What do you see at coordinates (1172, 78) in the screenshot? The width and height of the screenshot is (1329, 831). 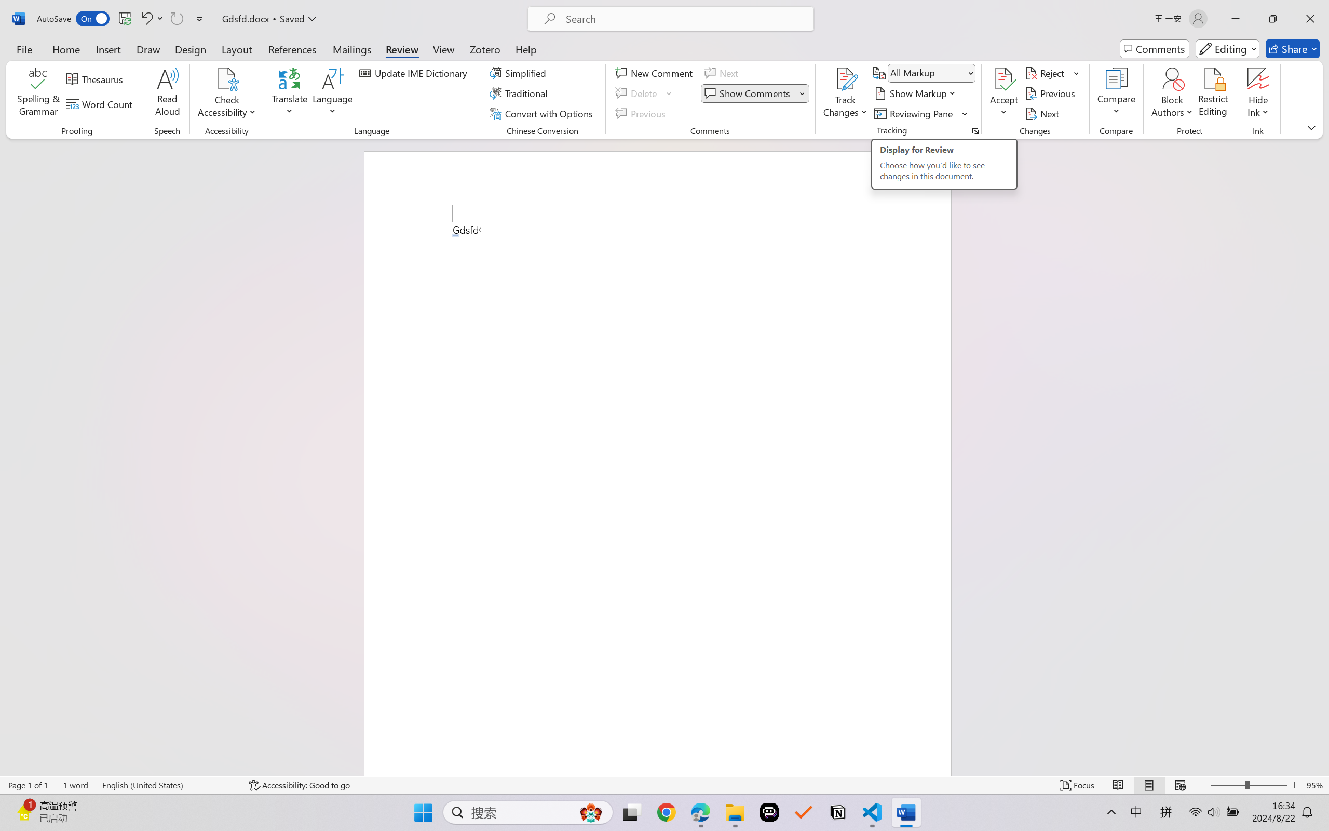 I see `Block Authors` at bounding box center [1172, 78].